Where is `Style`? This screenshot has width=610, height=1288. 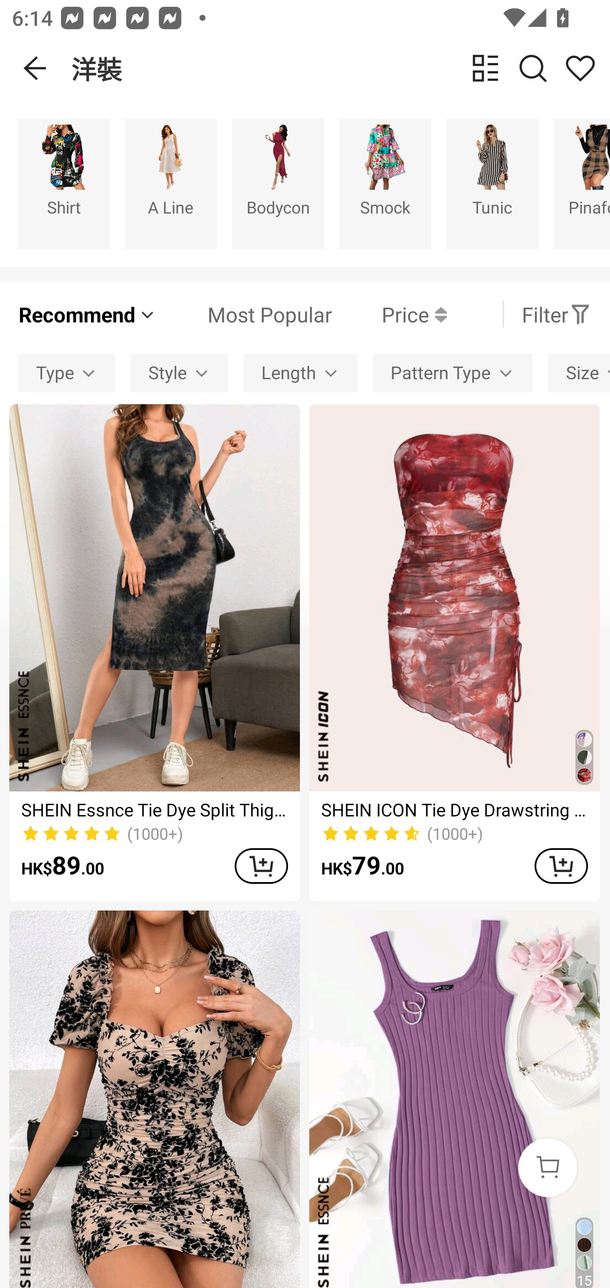
Style is located at coordinates (179, 374).